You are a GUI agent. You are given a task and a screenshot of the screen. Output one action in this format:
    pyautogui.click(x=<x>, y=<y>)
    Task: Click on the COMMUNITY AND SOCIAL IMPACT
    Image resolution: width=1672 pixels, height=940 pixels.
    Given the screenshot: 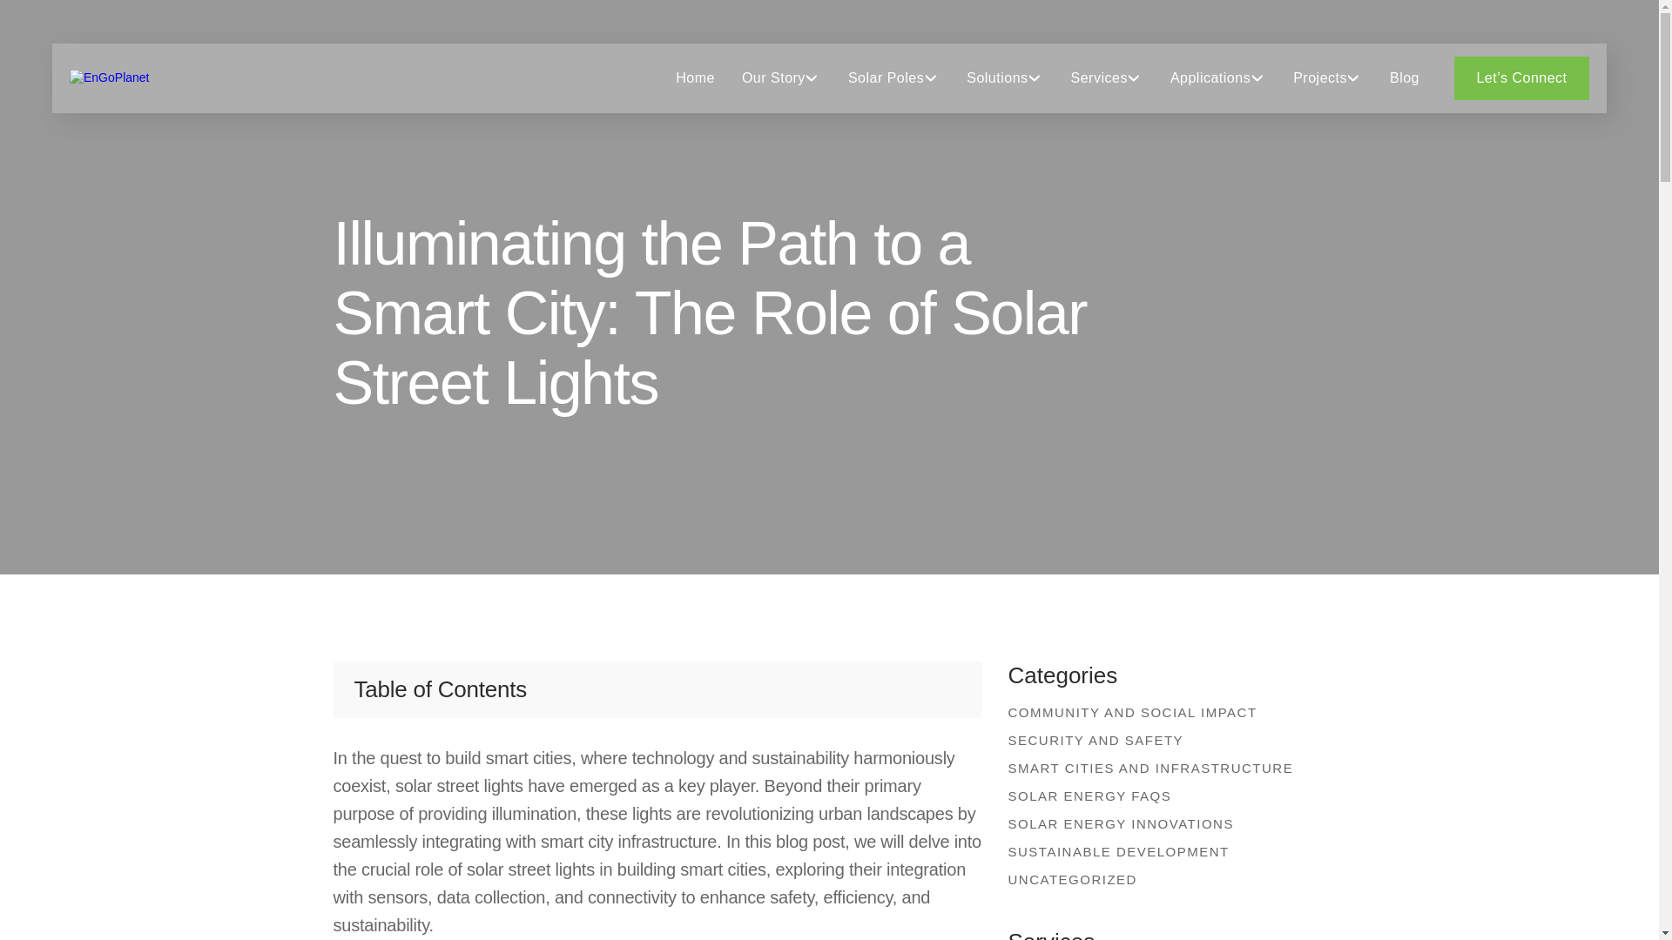 What is the action you would take?
    pyautogui.click(x=1160, y=712)
    